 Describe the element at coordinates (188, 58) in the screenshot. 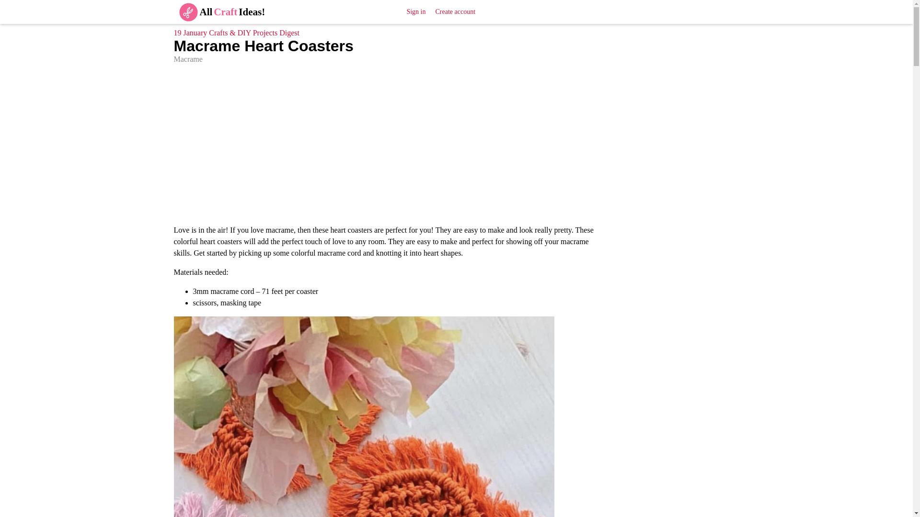

I see `Macrame` at that location.